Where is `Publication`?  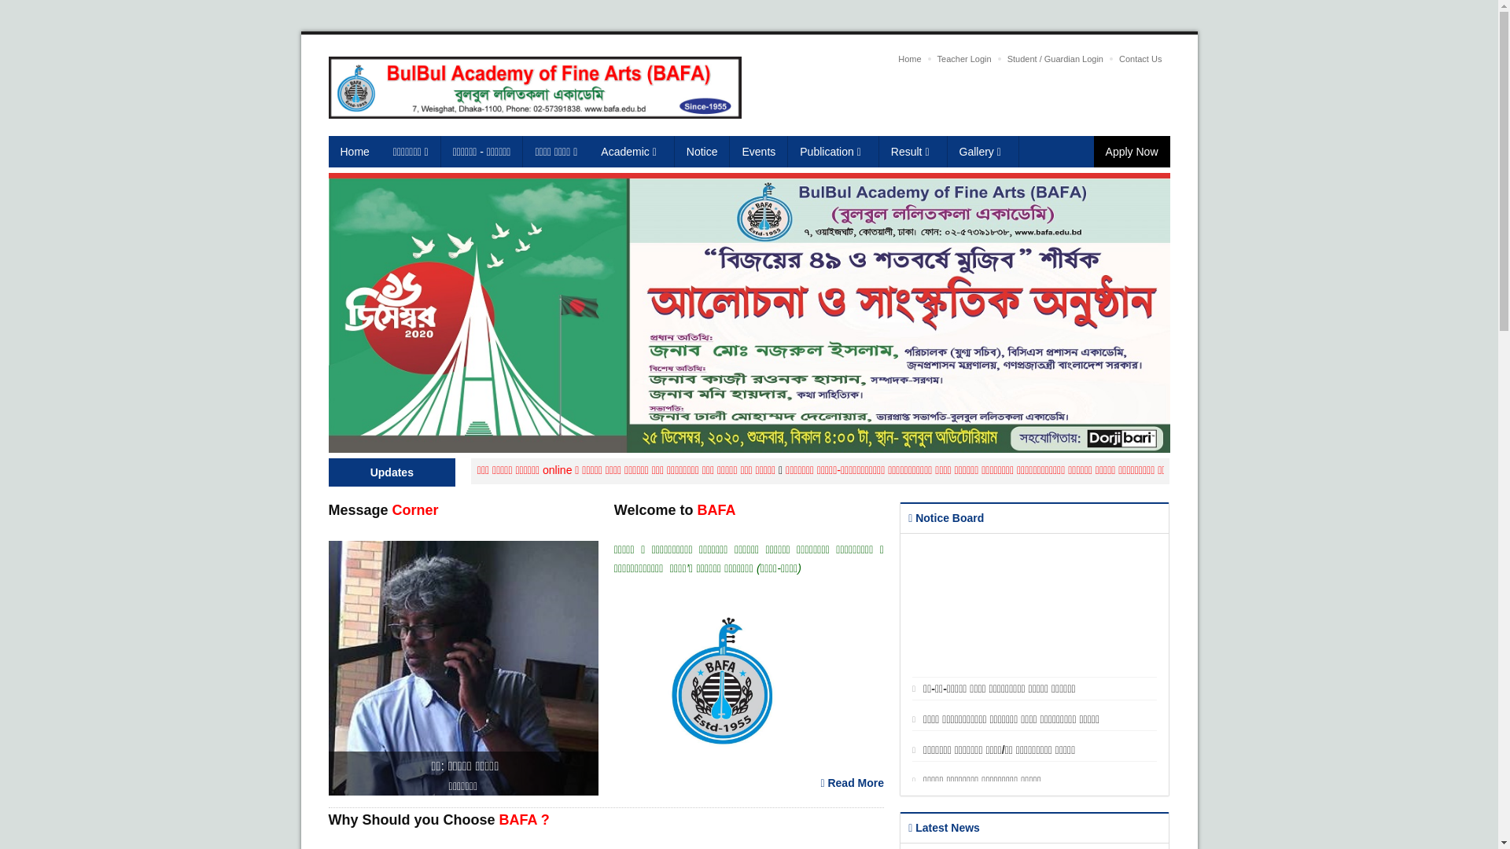
Publication is located at coordinates (834, 152).